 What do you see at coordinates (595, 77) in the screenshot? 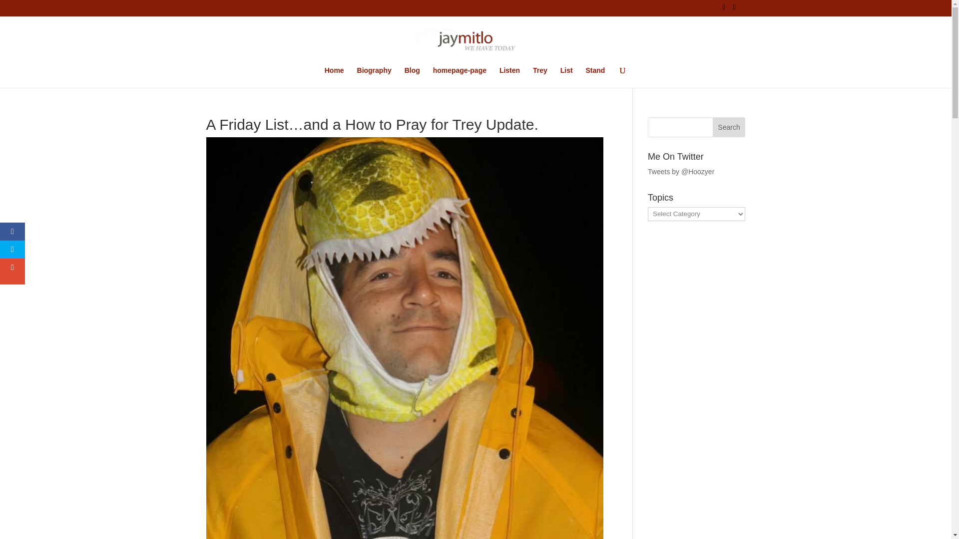
I see `Stand` at bounding box center [595, 77].